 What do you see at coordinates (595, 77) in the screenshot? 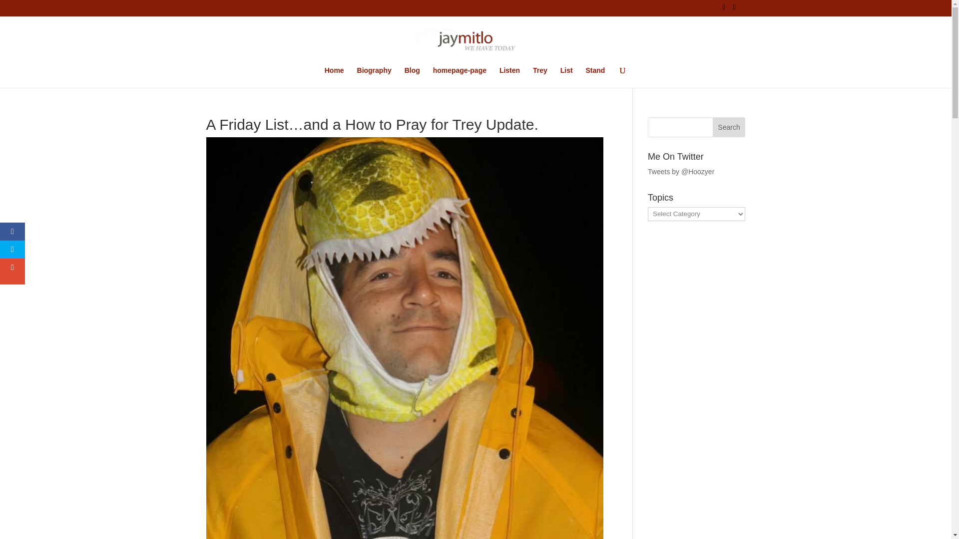
I see `Stand` at bounding box center [595, 77].